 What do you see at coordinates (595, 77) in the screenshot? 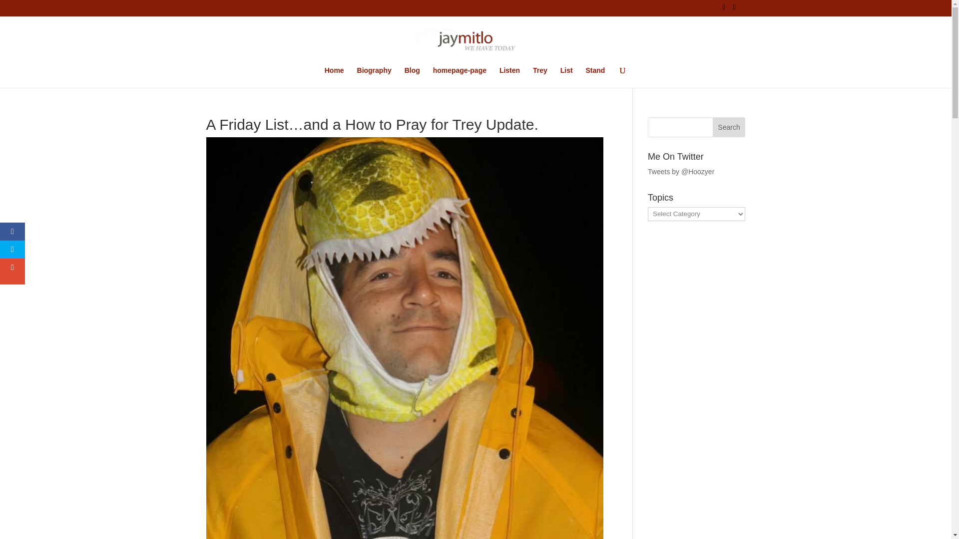
I see `Stand` at bounding box center [595, 77].